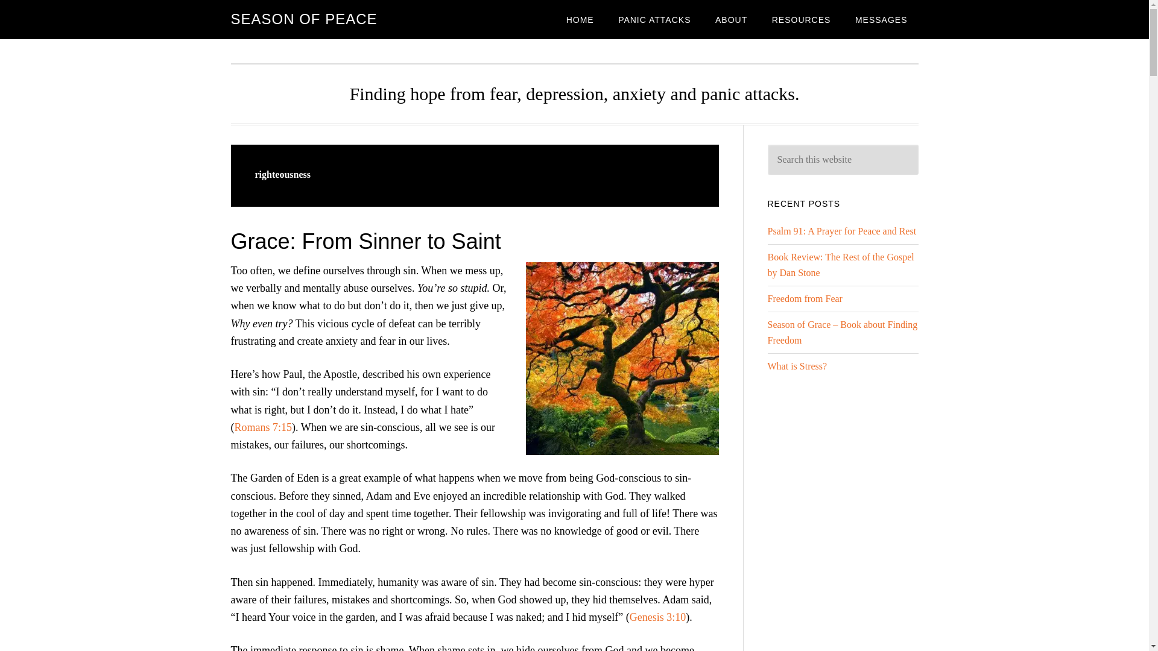 Image resolution: width=1158 pixels, height=651 pixels. What do you see at coordinates (881, 19) in the screenshot?
I see `MESSAGES` at bounding box center [881, 19].